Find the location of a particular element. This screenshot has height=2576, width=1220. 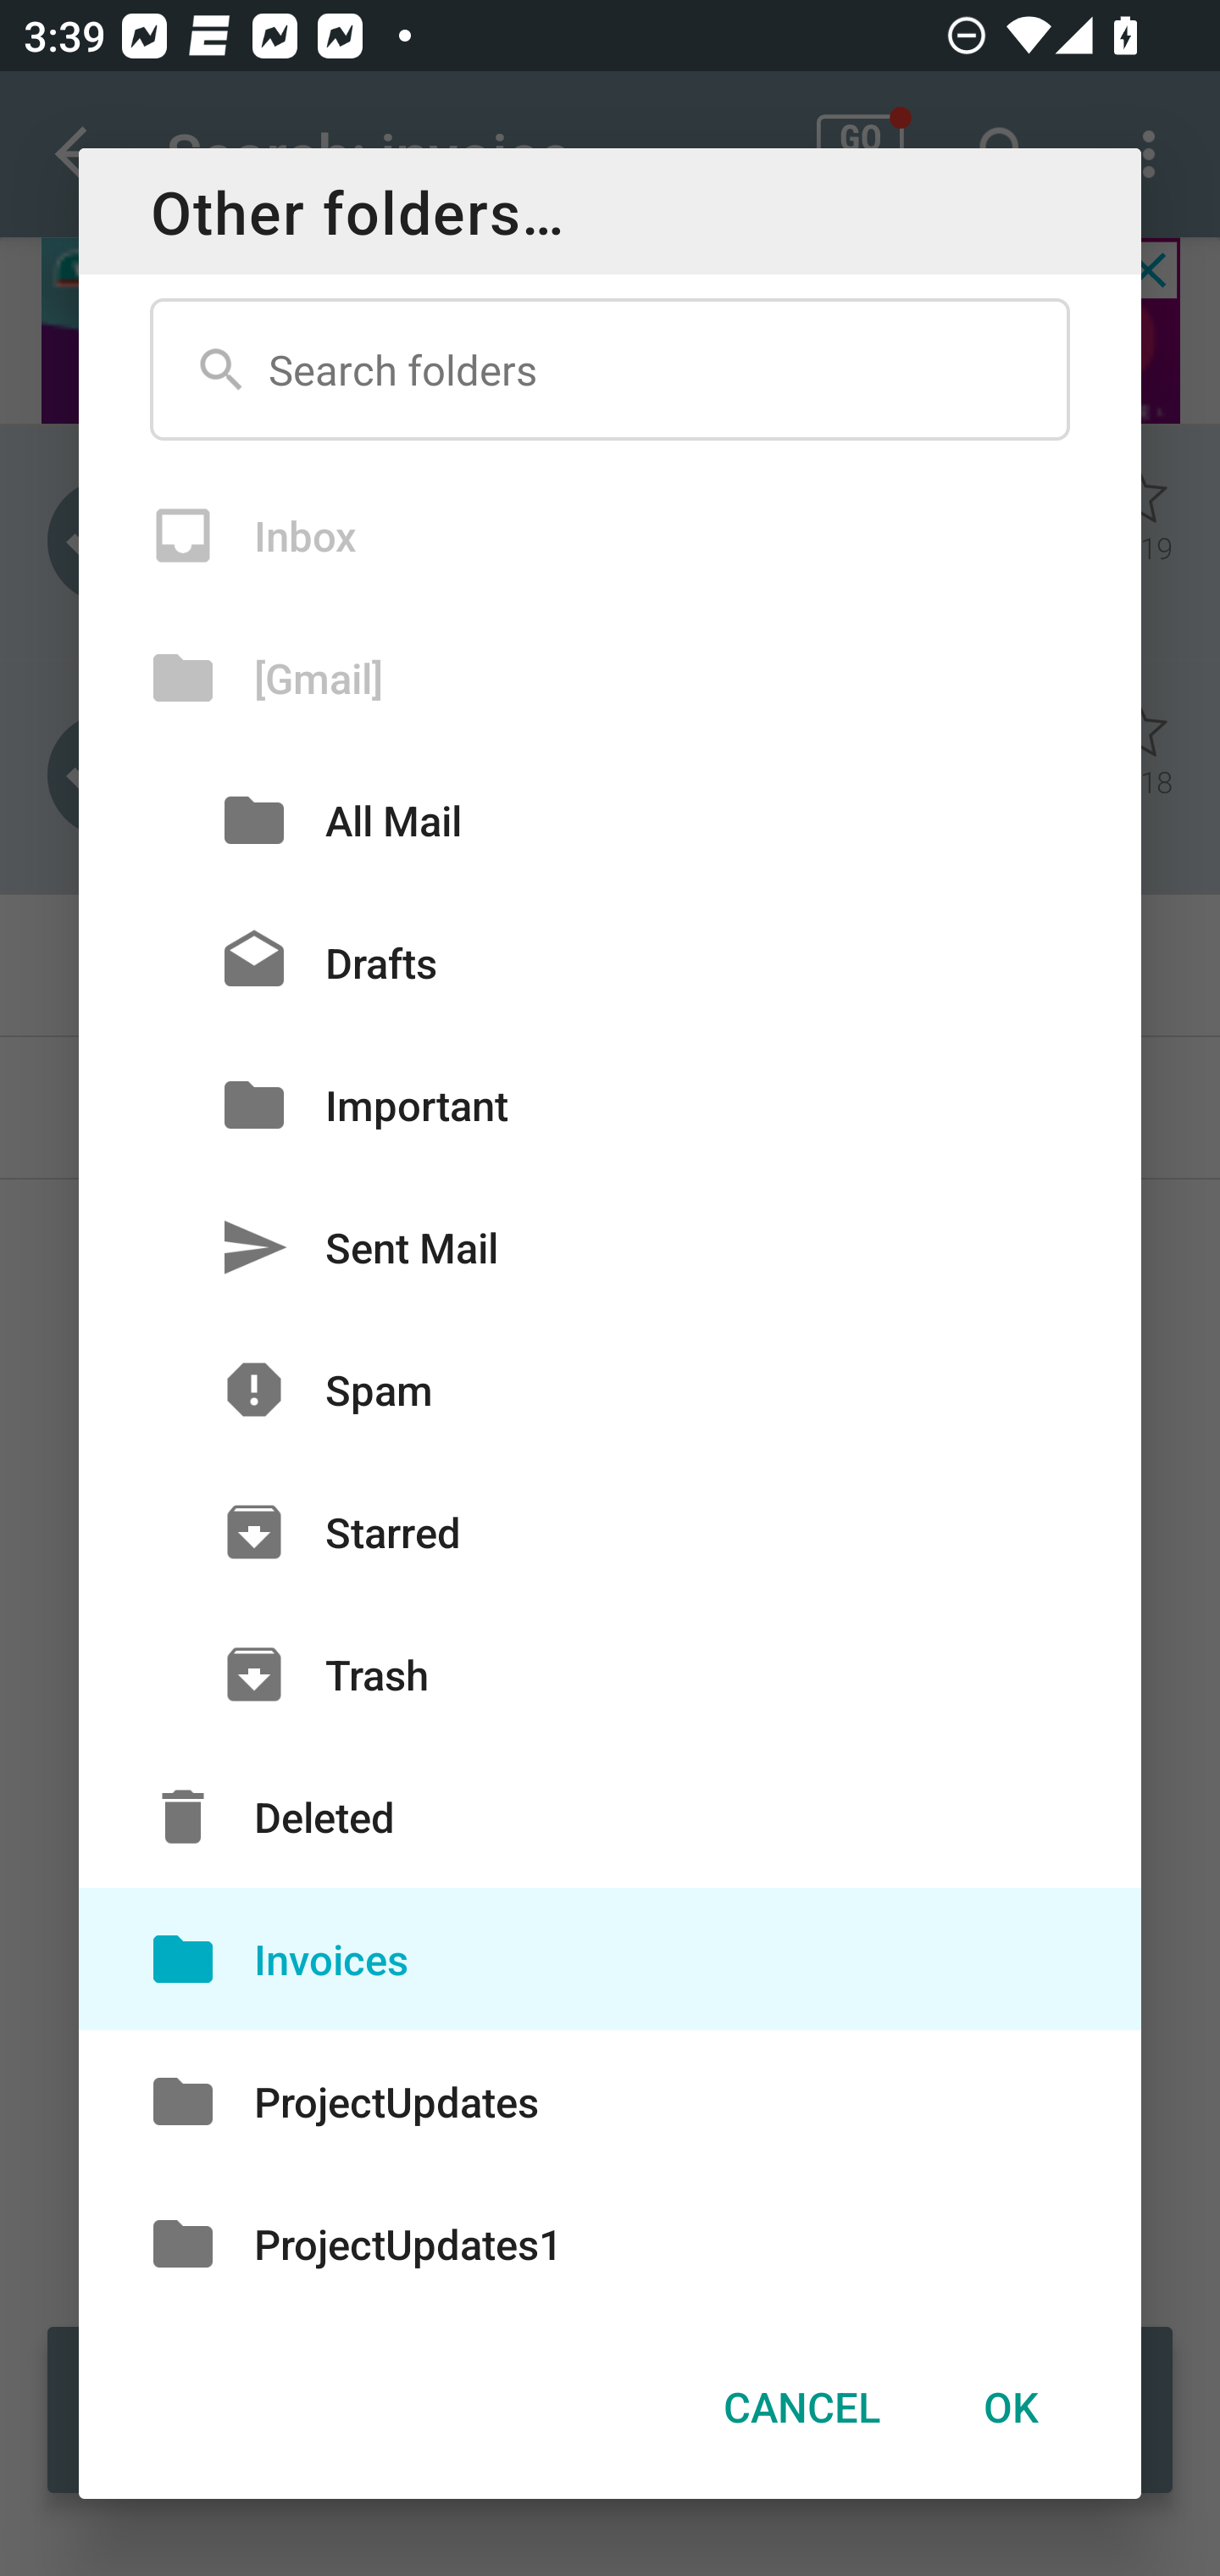

Sent Mail is located at coordinates (610, 1247).